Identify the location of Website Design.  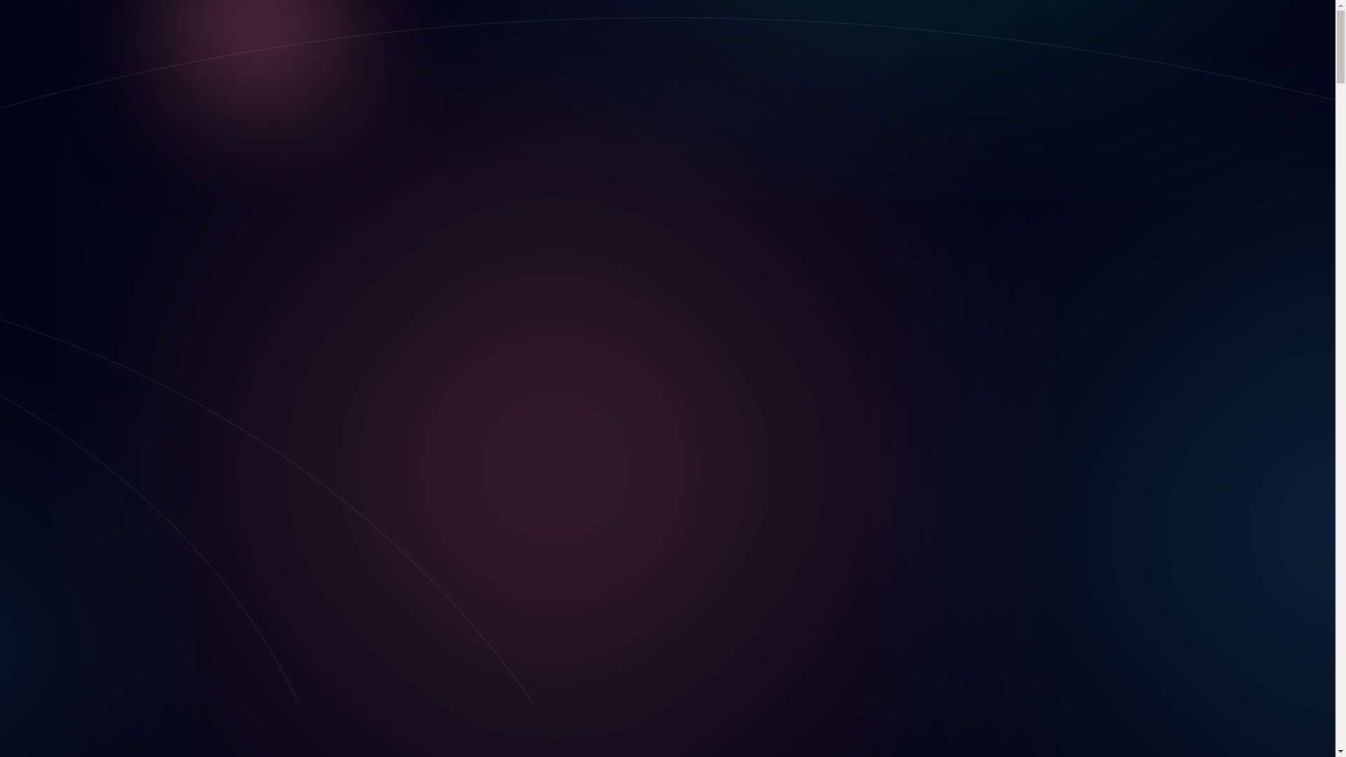
(119, 217).